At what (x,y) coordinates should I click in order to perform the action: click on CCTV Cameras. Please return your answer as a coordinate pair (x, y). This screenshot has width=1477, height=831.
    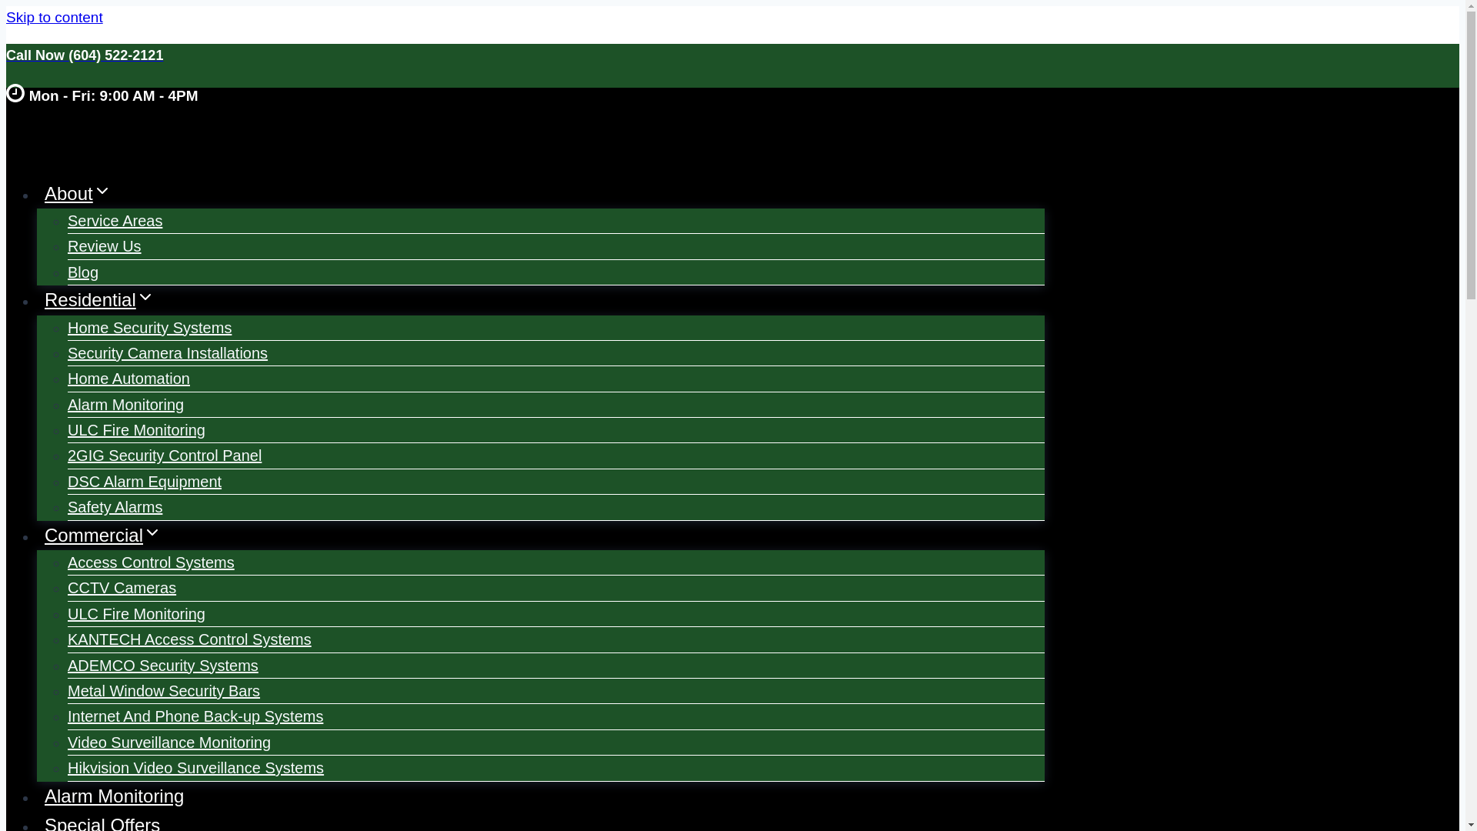
    Looking at the image, I should click on (122, 588).